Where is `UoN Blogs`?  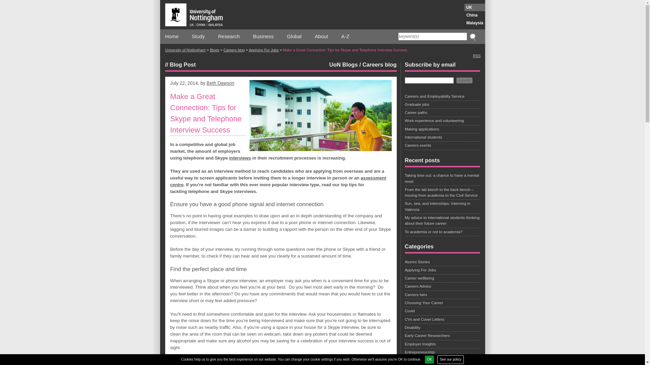 UoN Blogs is located at coordinates (344, 64).